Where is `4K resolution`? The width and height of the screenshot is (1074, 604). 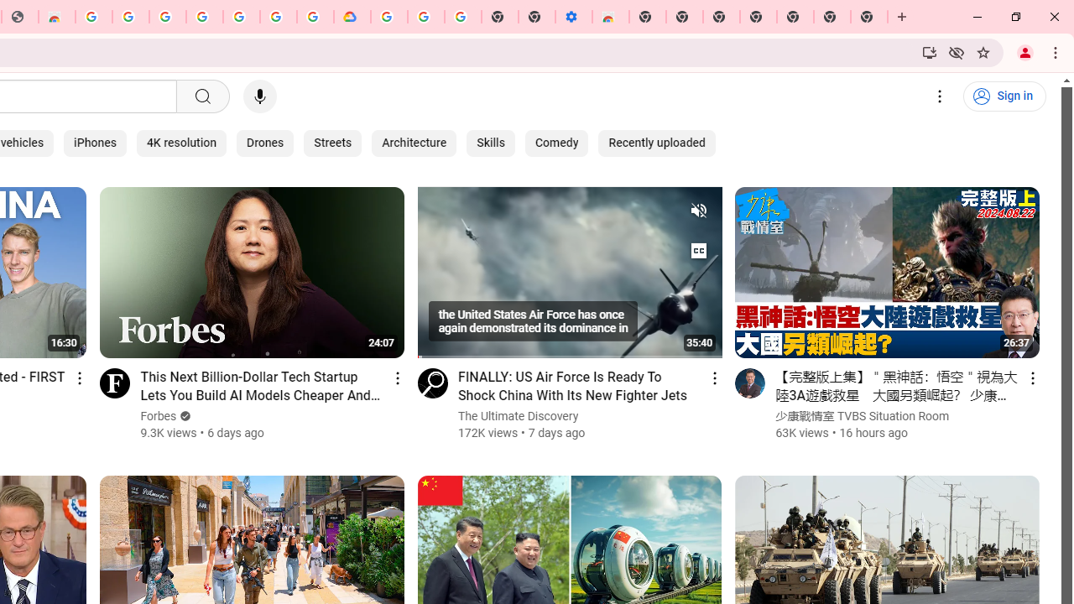
4K resolution is located at coordinates (181, 143).